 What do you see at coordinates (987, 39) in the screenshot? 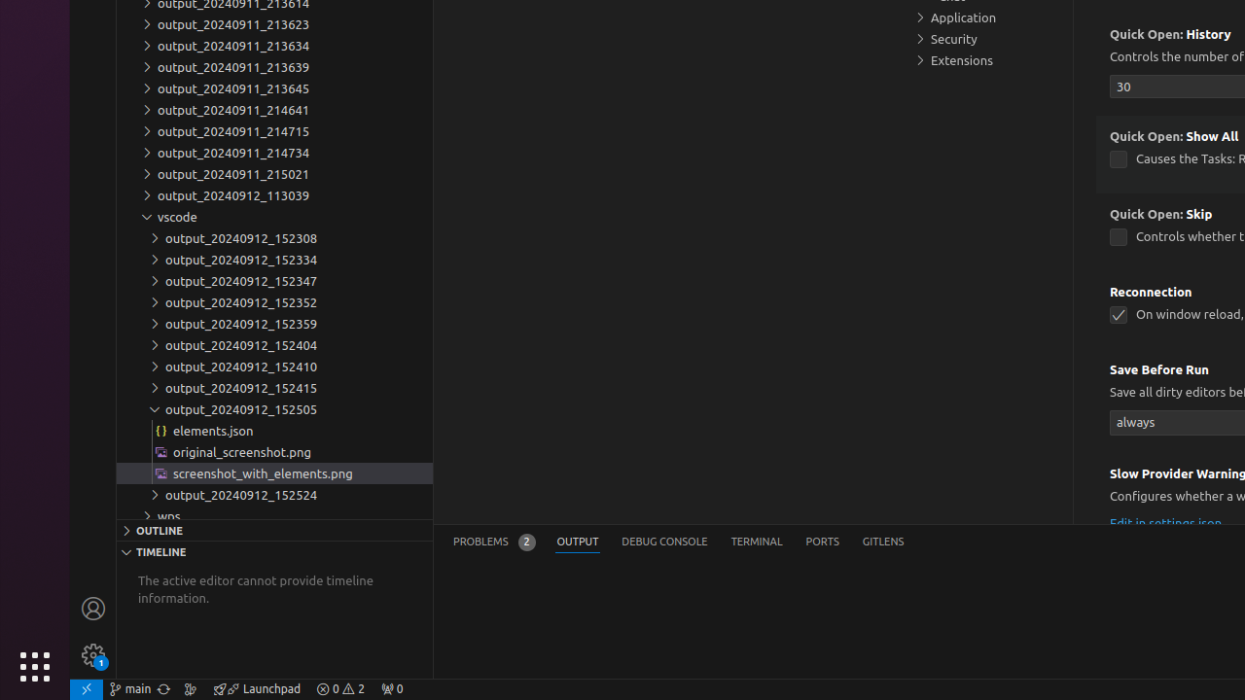
I see `Security, group` at bounding box center [987, 39].